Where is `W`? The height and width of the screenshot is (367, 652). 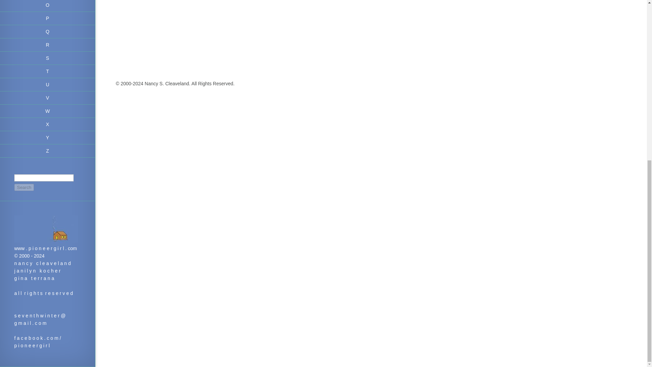
W is located at coordinates (48, 111).